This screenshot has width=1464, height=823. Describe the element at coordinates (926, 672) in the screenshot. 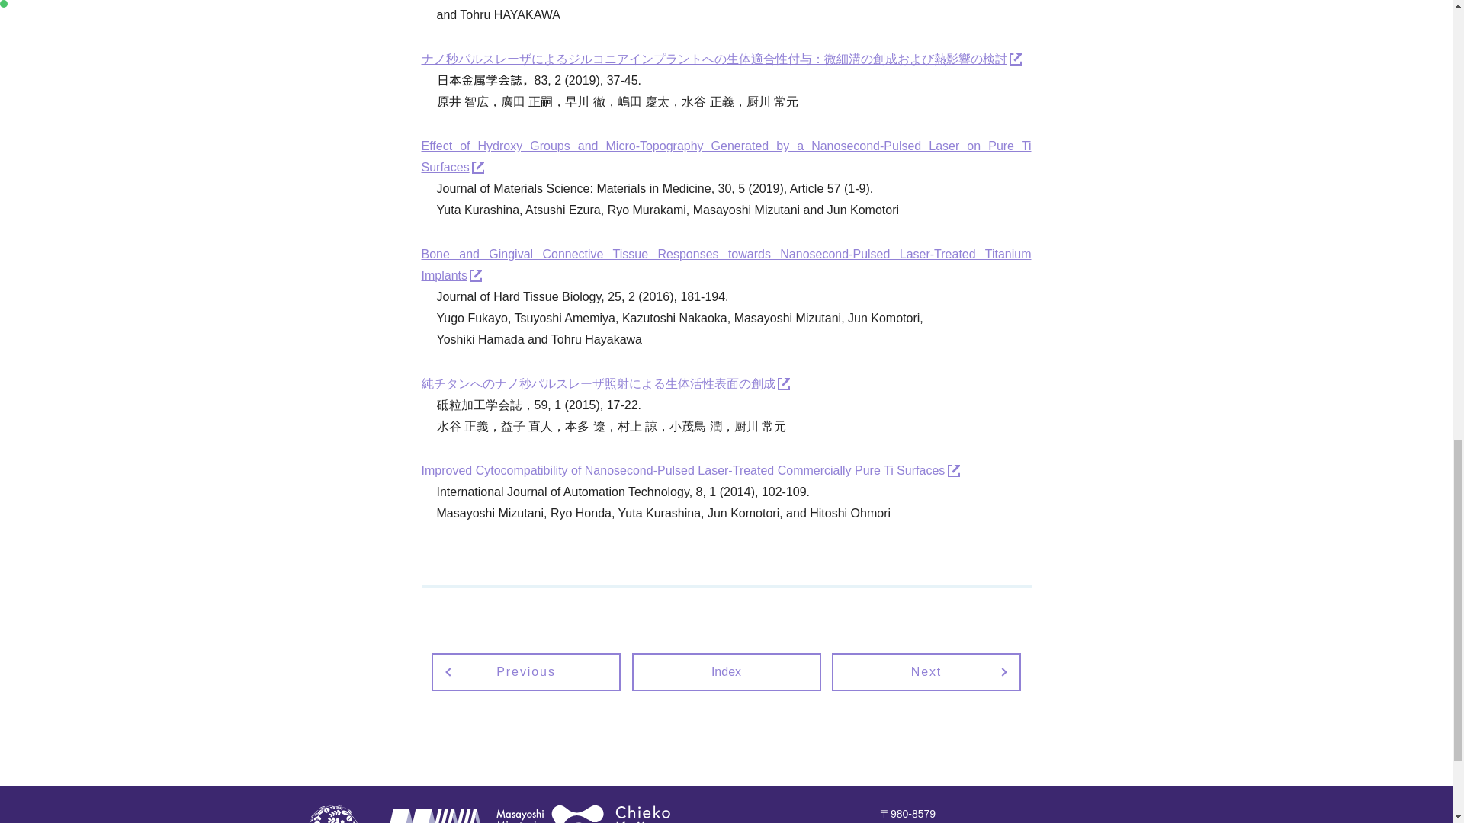

I see `Next` at that location.